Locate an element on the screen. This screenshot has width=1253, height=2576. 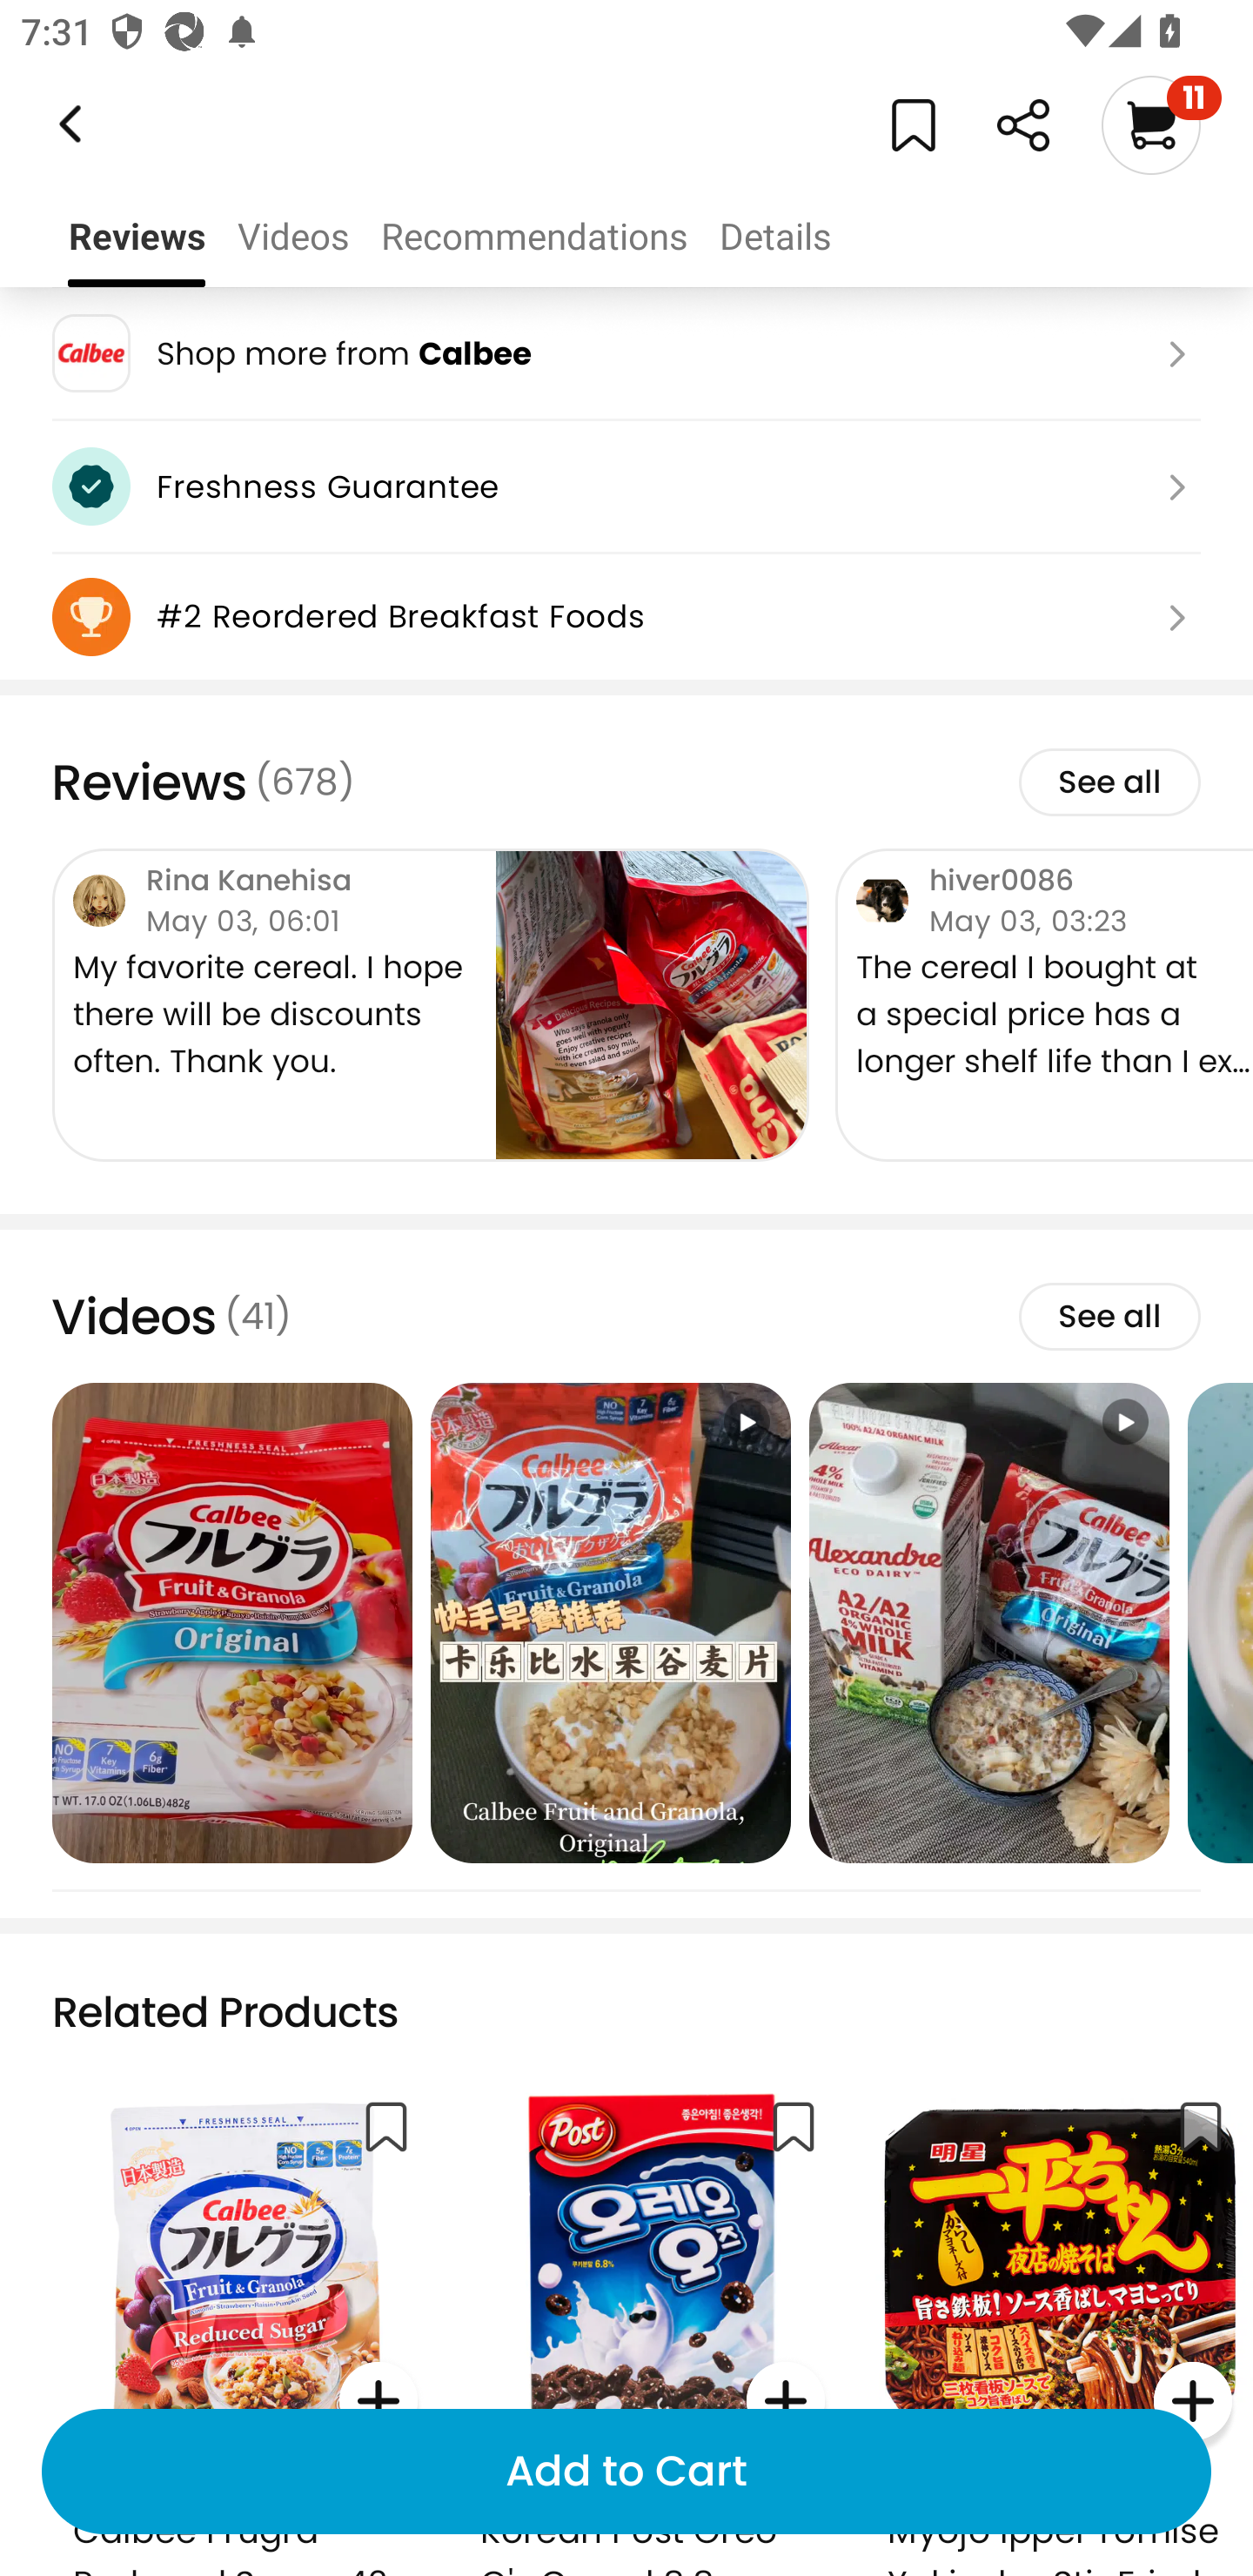
Weee! #2 Reordered Breakfast Foods is located at coordinates (626, 616).